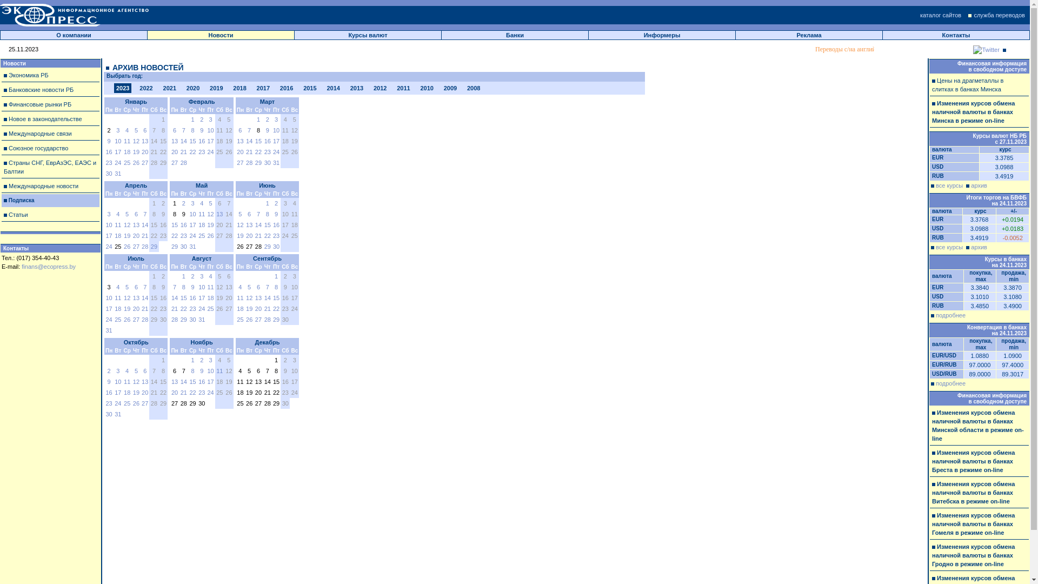 The height and width of the screenshot is (584, 1038). Describe the element at coordinates (276, 309) in the screenshot. I see `22` at that location.